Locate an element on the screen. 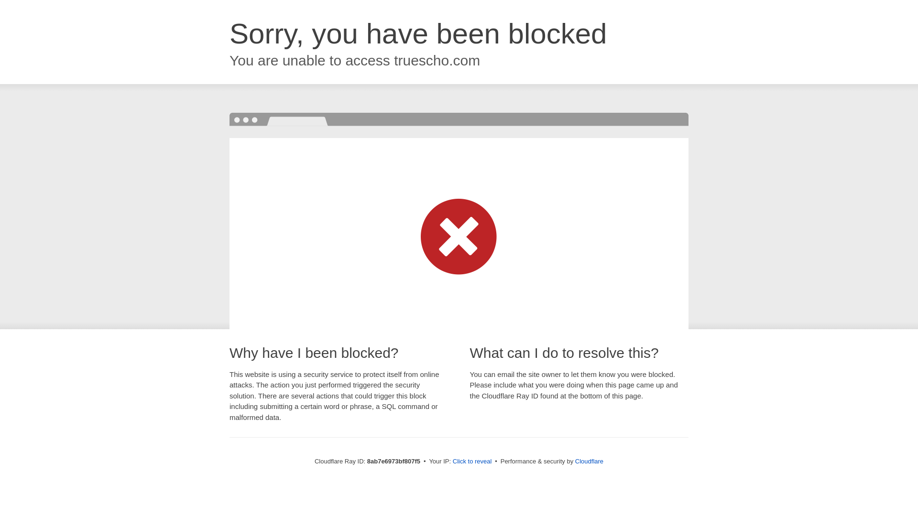 The image size is (918, 516). Cloudflare is located at coordinates (589, 461).